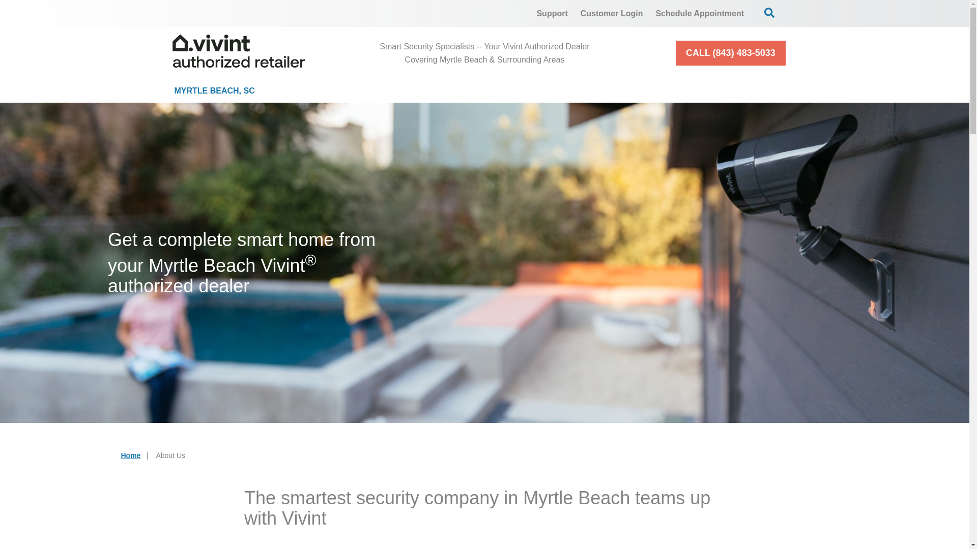  What do you see at coordinates (552, 13) in the screenshot?
I see `Support` at bounding box center [552, 13].